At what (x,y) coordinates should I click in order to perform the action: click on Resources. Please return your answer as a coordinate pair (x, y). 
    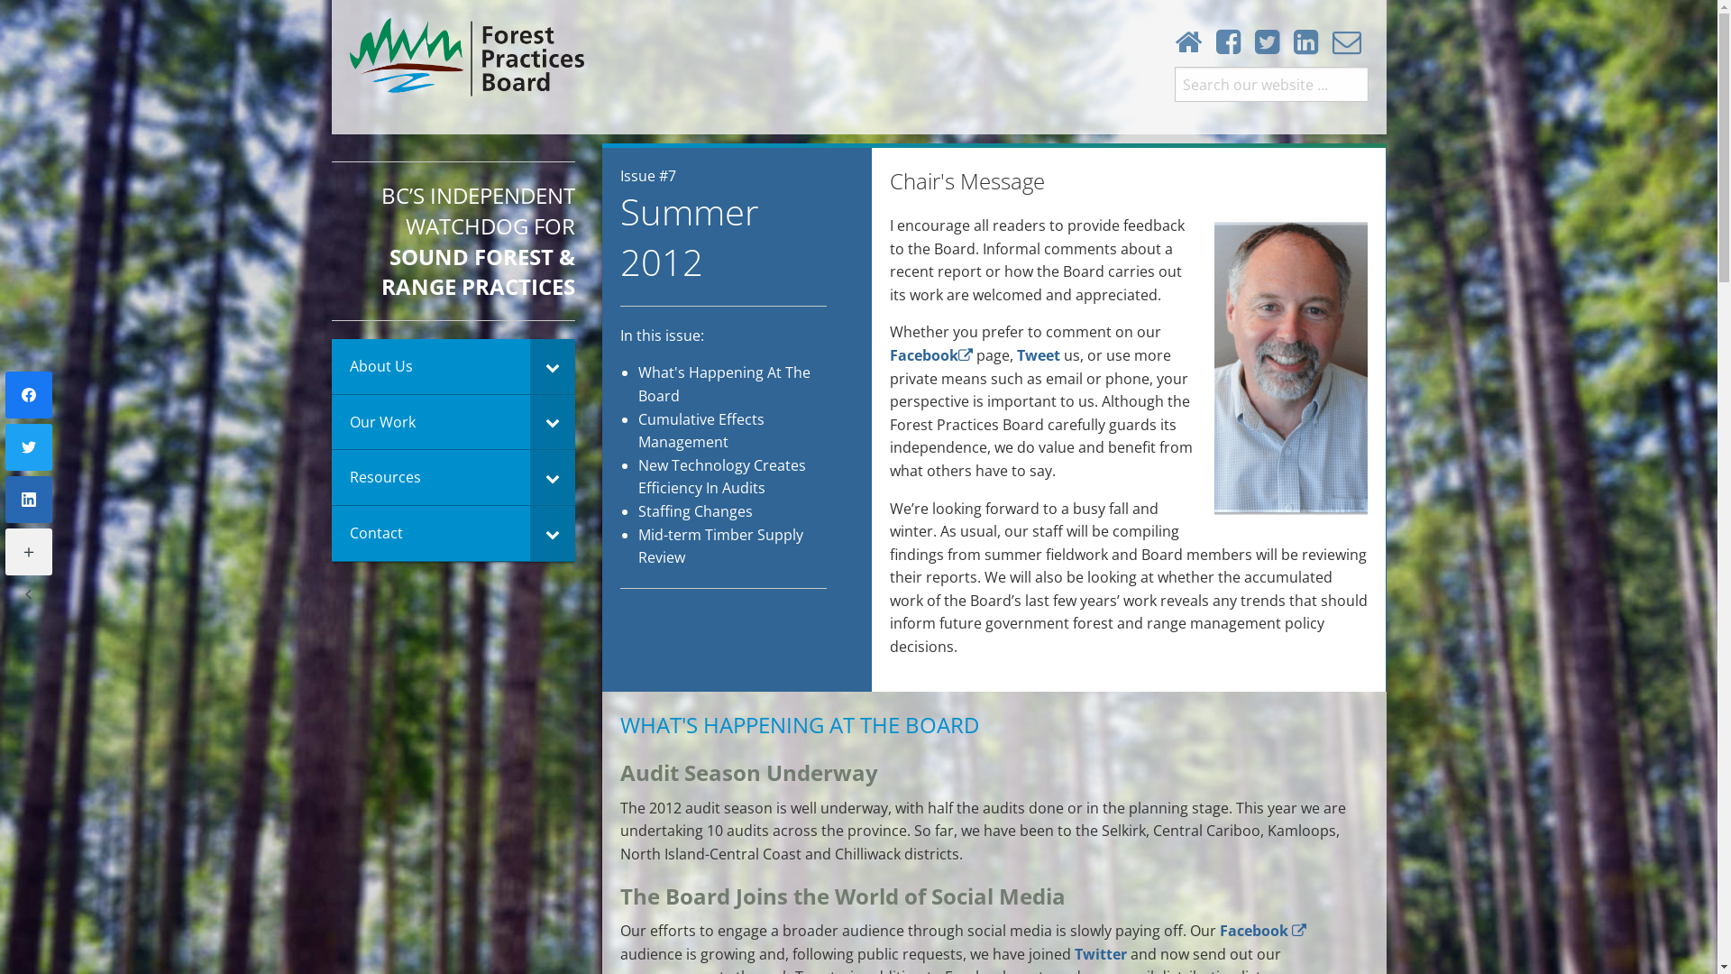
    Looking at the image, I should click on (453, 478).